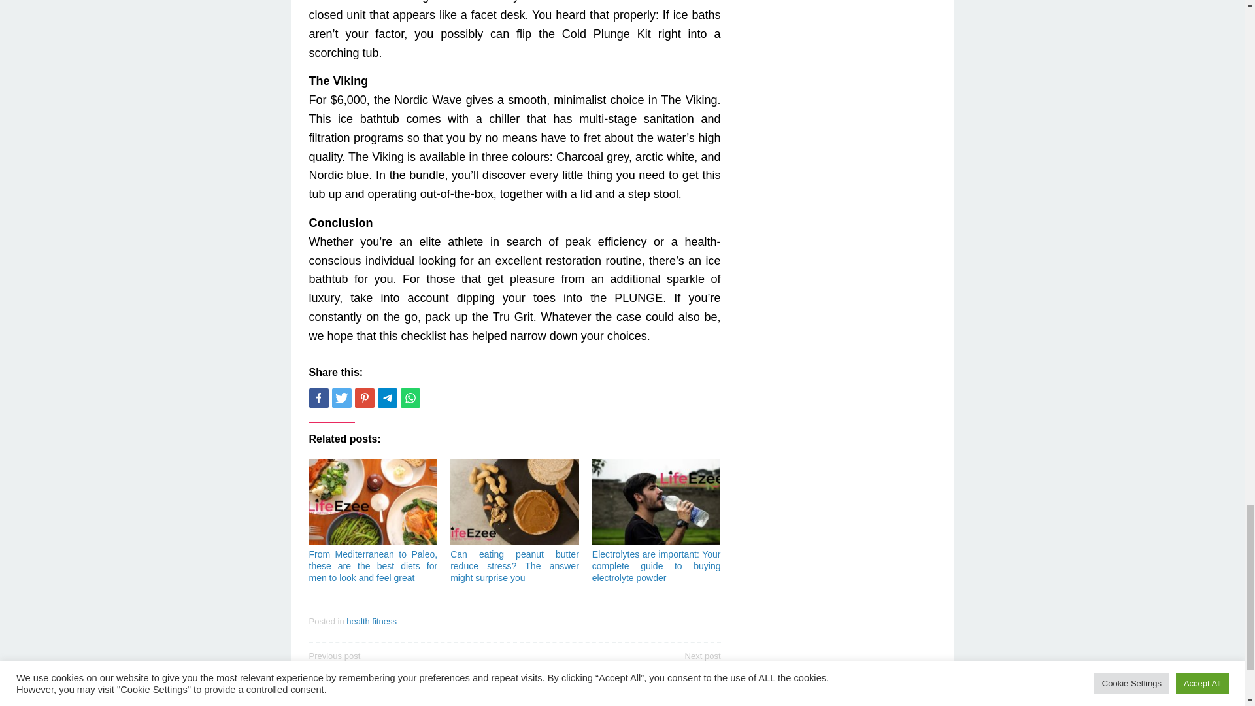 The image size is (1255, 706). What do you see at coordinates (387, 398) in the screenshot?
I see `Telegram Share` at bounding box center [387, 398].